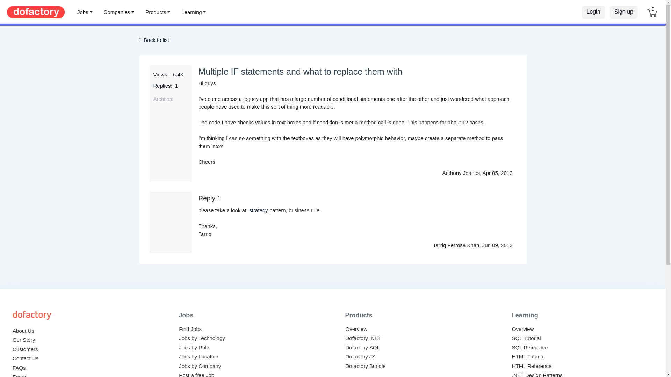  What do you see at coordinates (156, 40) in the screenshot?
I see `Back to list` at bounding box center [156, 40].